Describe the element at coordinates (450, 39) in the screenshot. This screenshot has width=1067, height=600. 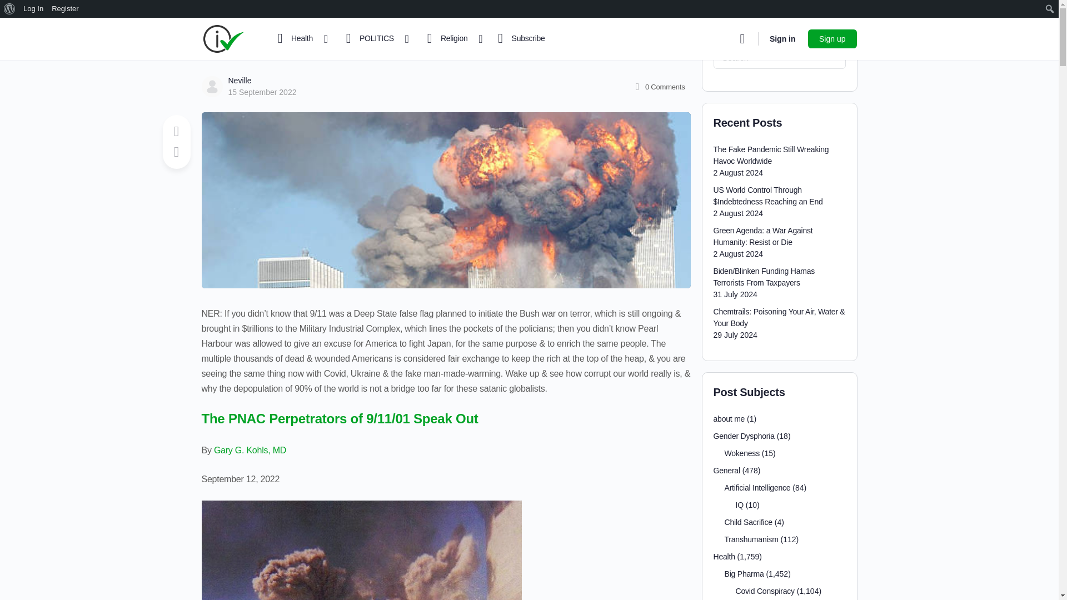
I see `Religion` at that location.